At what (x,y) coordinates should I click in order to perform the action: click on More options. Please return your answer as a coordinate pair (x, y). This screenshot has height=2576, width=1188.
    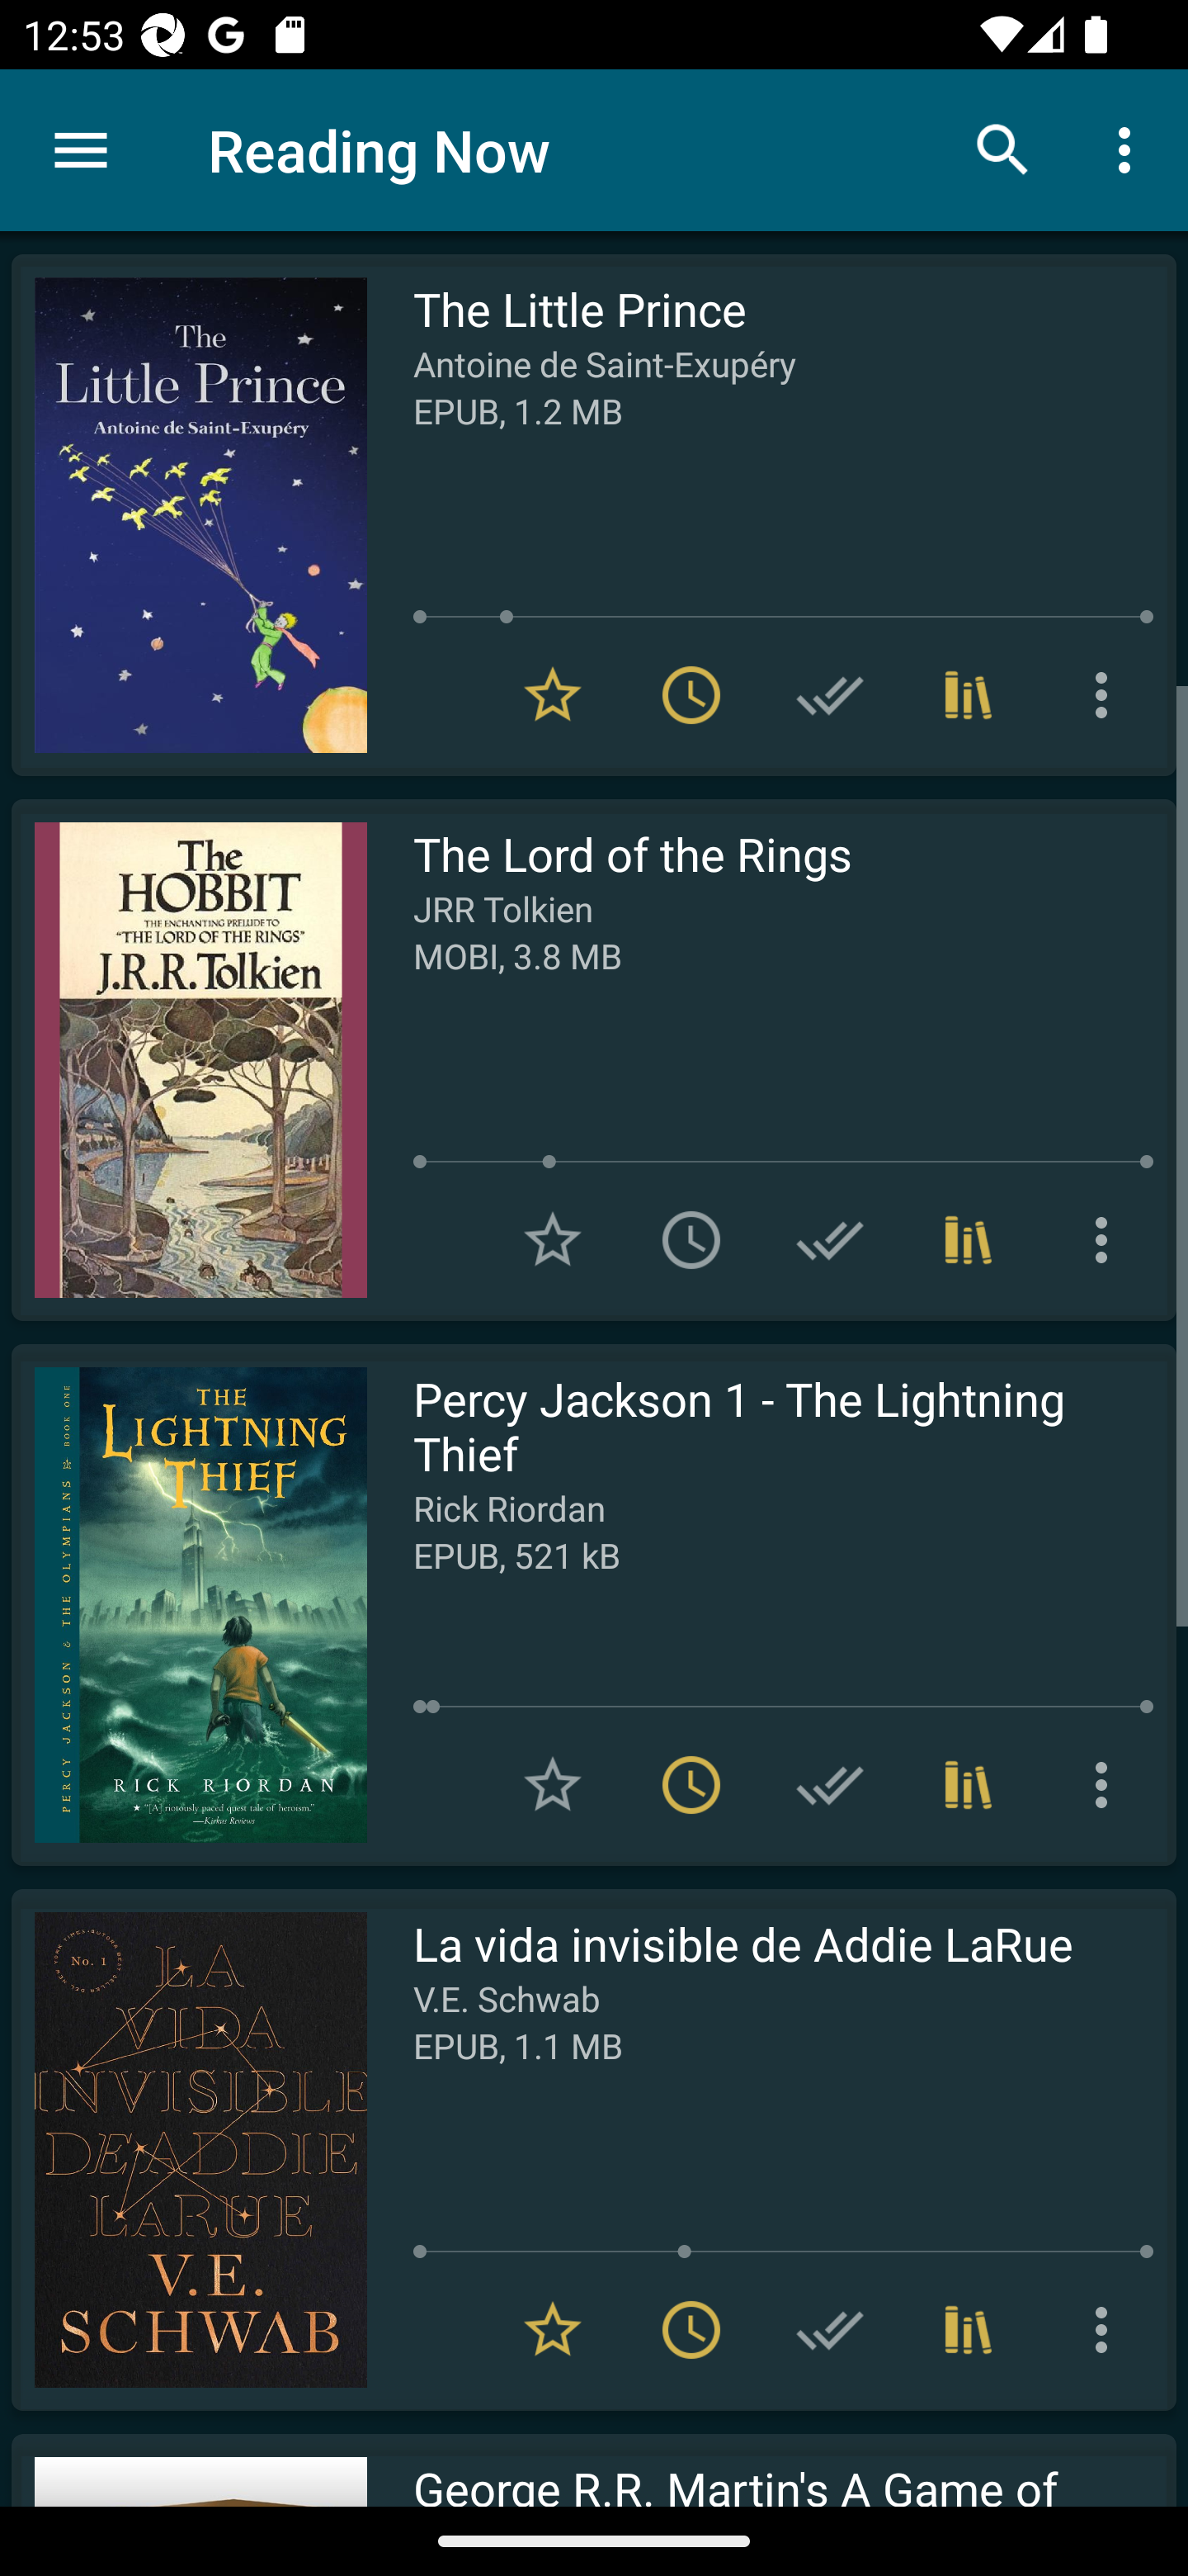
    Looking at the image, I should click on (1130, 149).